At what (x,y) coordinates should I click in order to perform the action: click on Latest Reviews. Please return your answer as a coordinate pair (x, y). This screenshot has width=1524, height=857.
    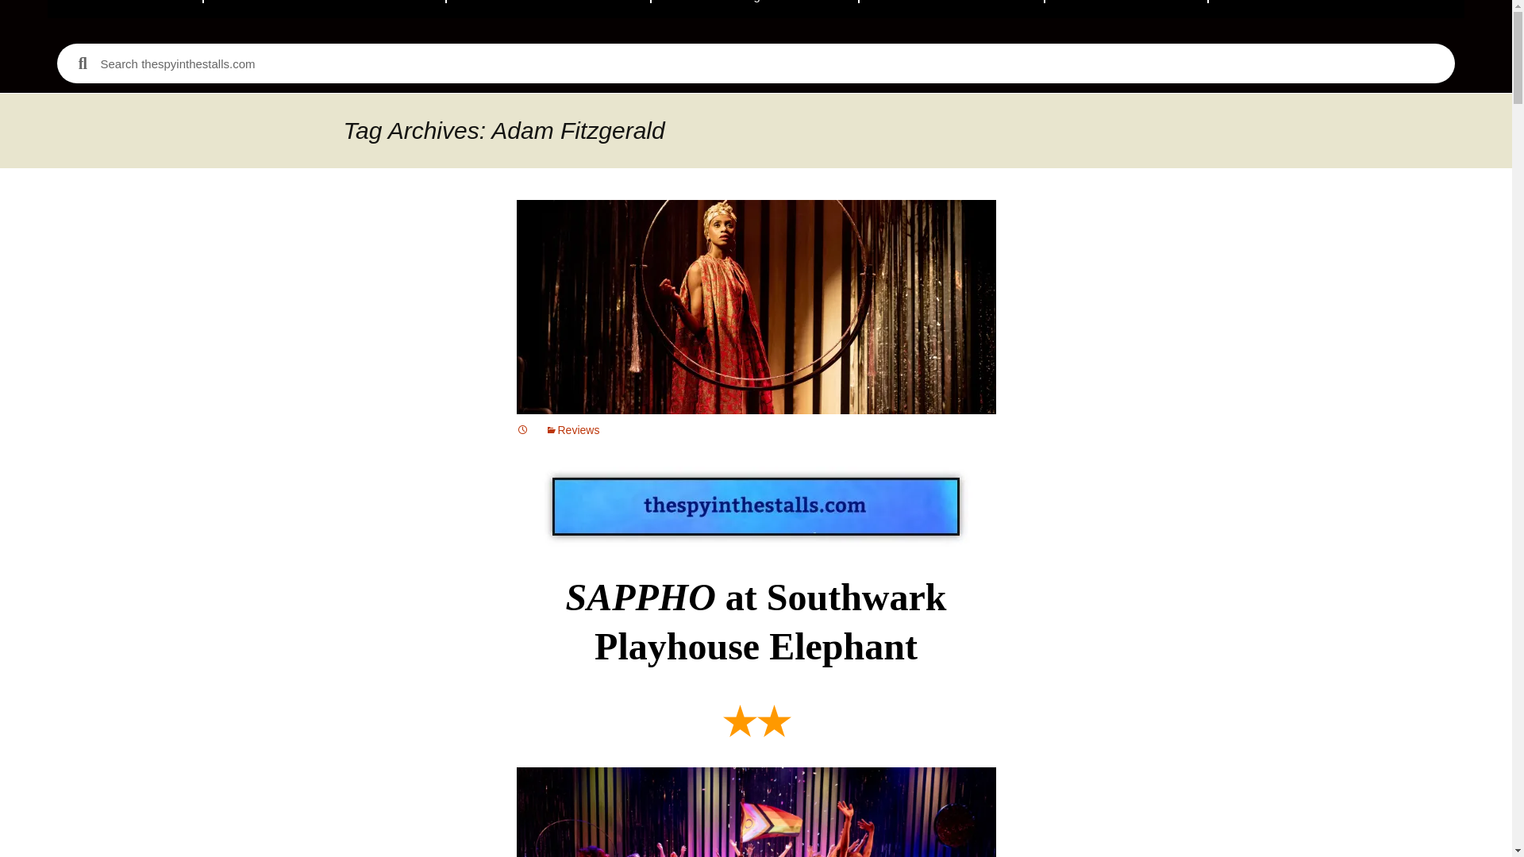
    Looking at the image, I should click on (548, 8).